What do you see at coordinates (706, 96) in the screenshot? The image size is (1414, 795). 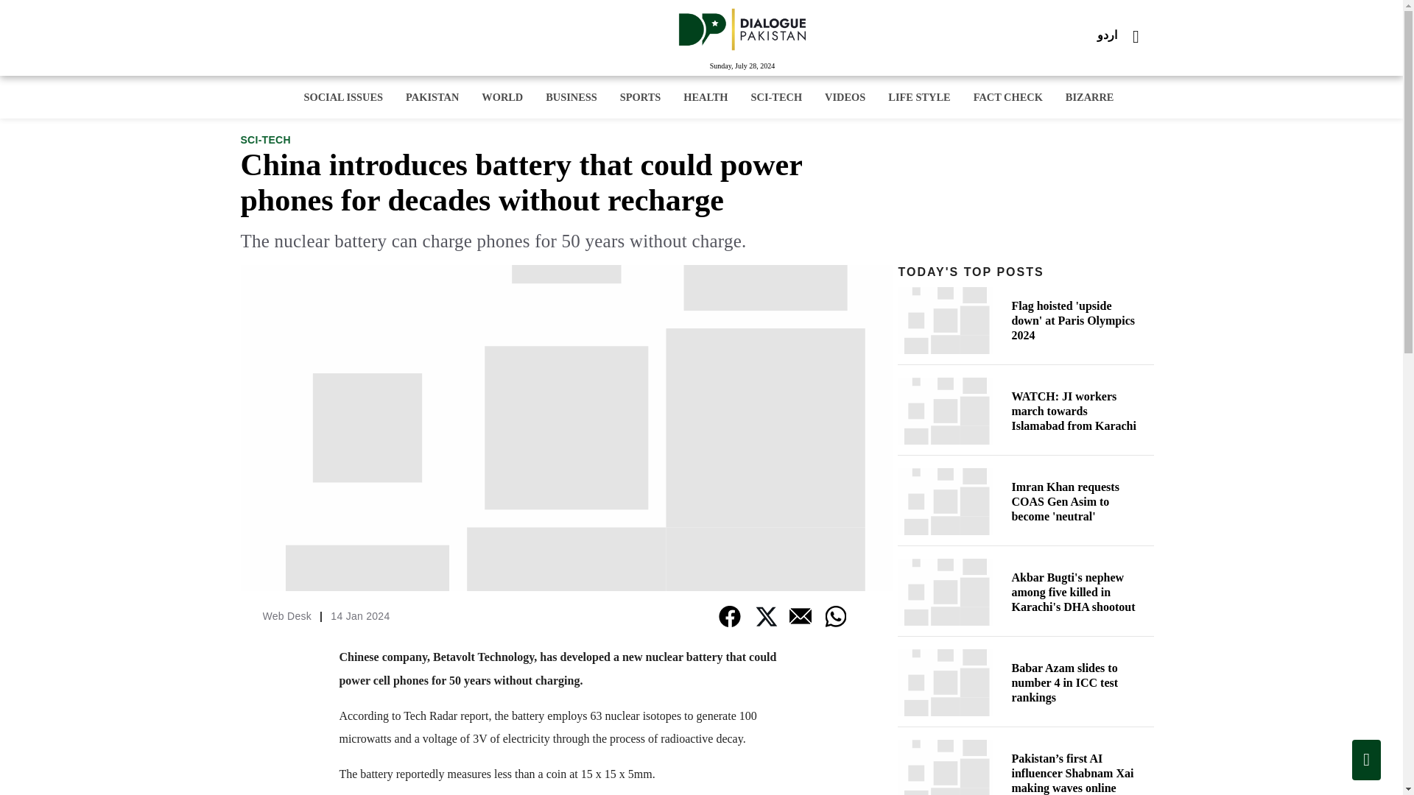 I see `HEALTH` at bounding box center [706, 96].